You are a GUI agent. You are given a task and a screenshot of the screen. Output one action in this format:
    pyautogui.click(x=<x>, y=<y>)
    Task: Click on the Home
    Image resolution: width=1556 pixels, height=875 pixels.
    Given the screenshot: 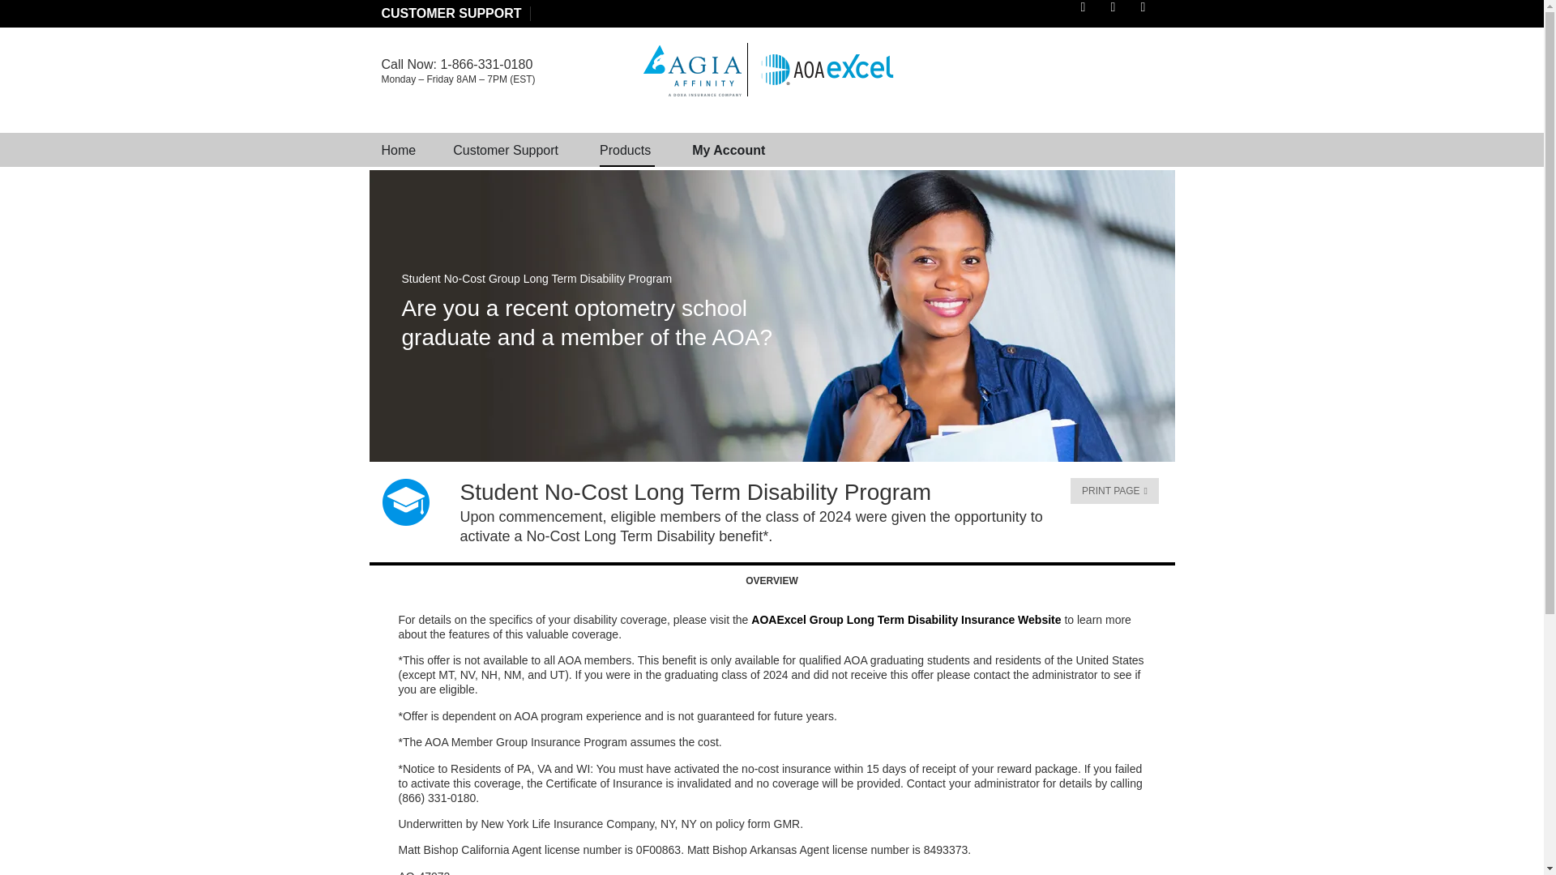 What is the action you would take?
    pyautogui.click(x=398, y=150)
    